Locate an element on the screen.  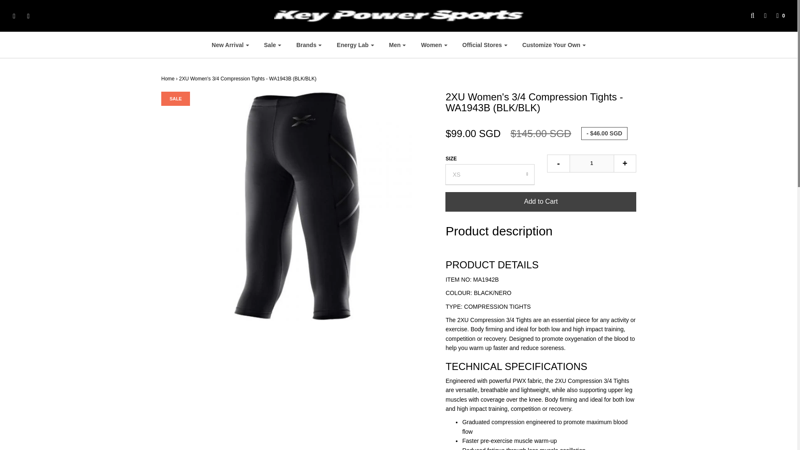
Back to the frontpage is located at coordinates (167, 78).